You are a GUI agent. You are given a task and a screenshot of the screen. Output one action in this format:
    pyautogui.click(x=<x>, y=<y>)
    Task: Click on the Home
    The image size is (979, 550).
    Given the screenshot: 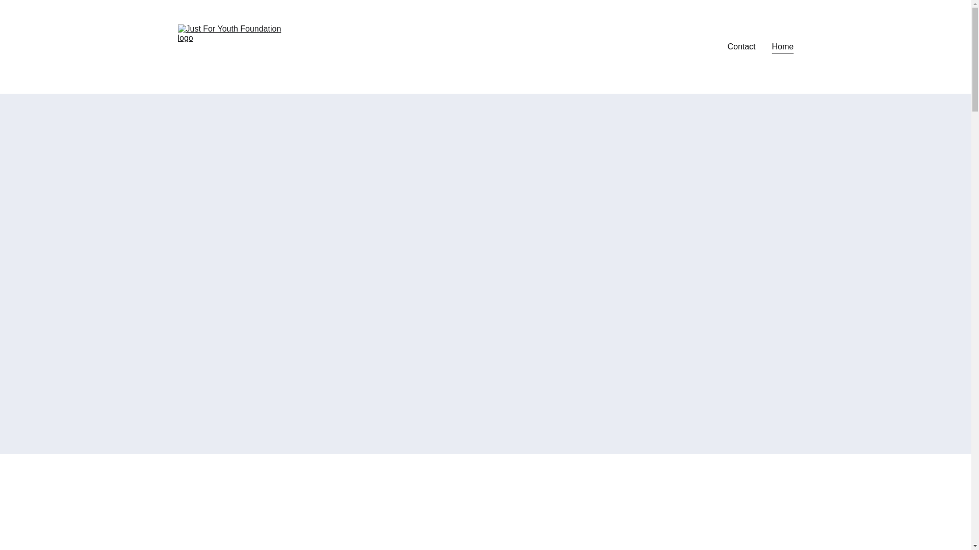 What is the action you would take?
    pyautogui.click(x=783, y=46)
    